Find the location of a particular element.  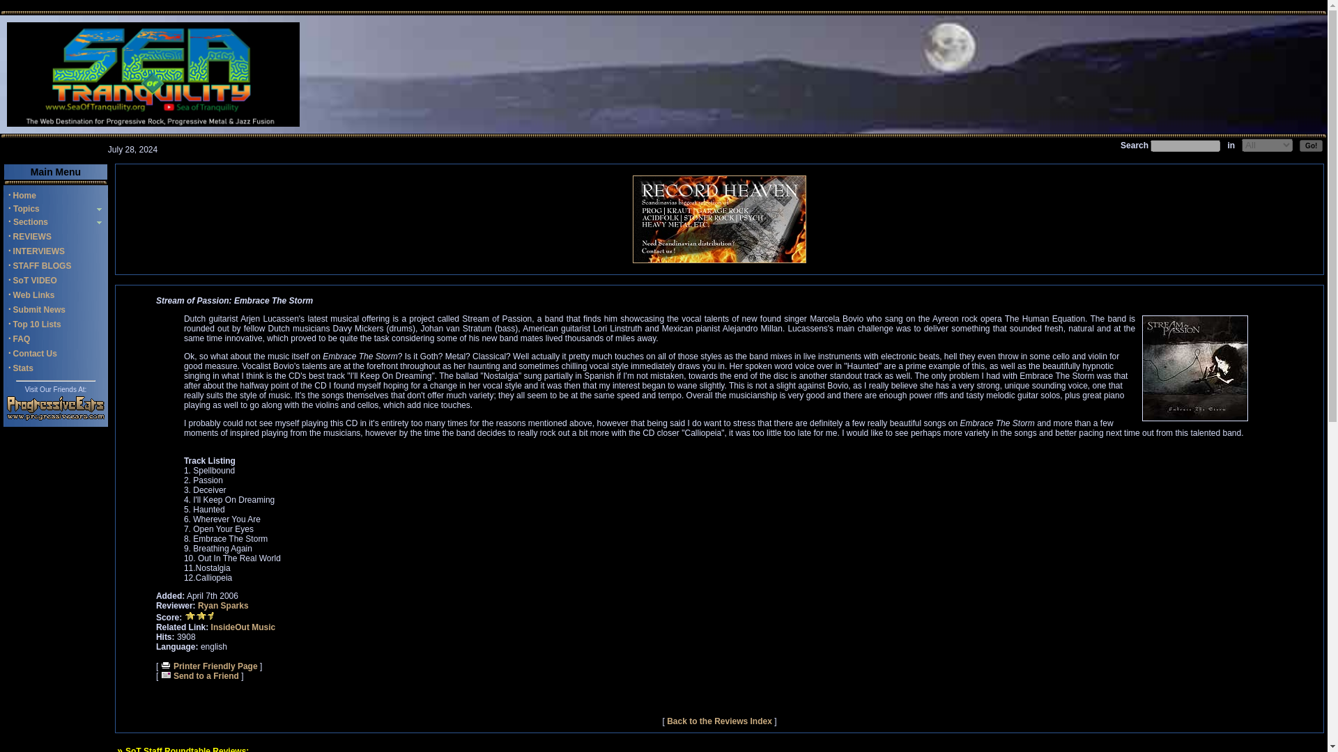

Contact Us is located at coordinates (35, 354).